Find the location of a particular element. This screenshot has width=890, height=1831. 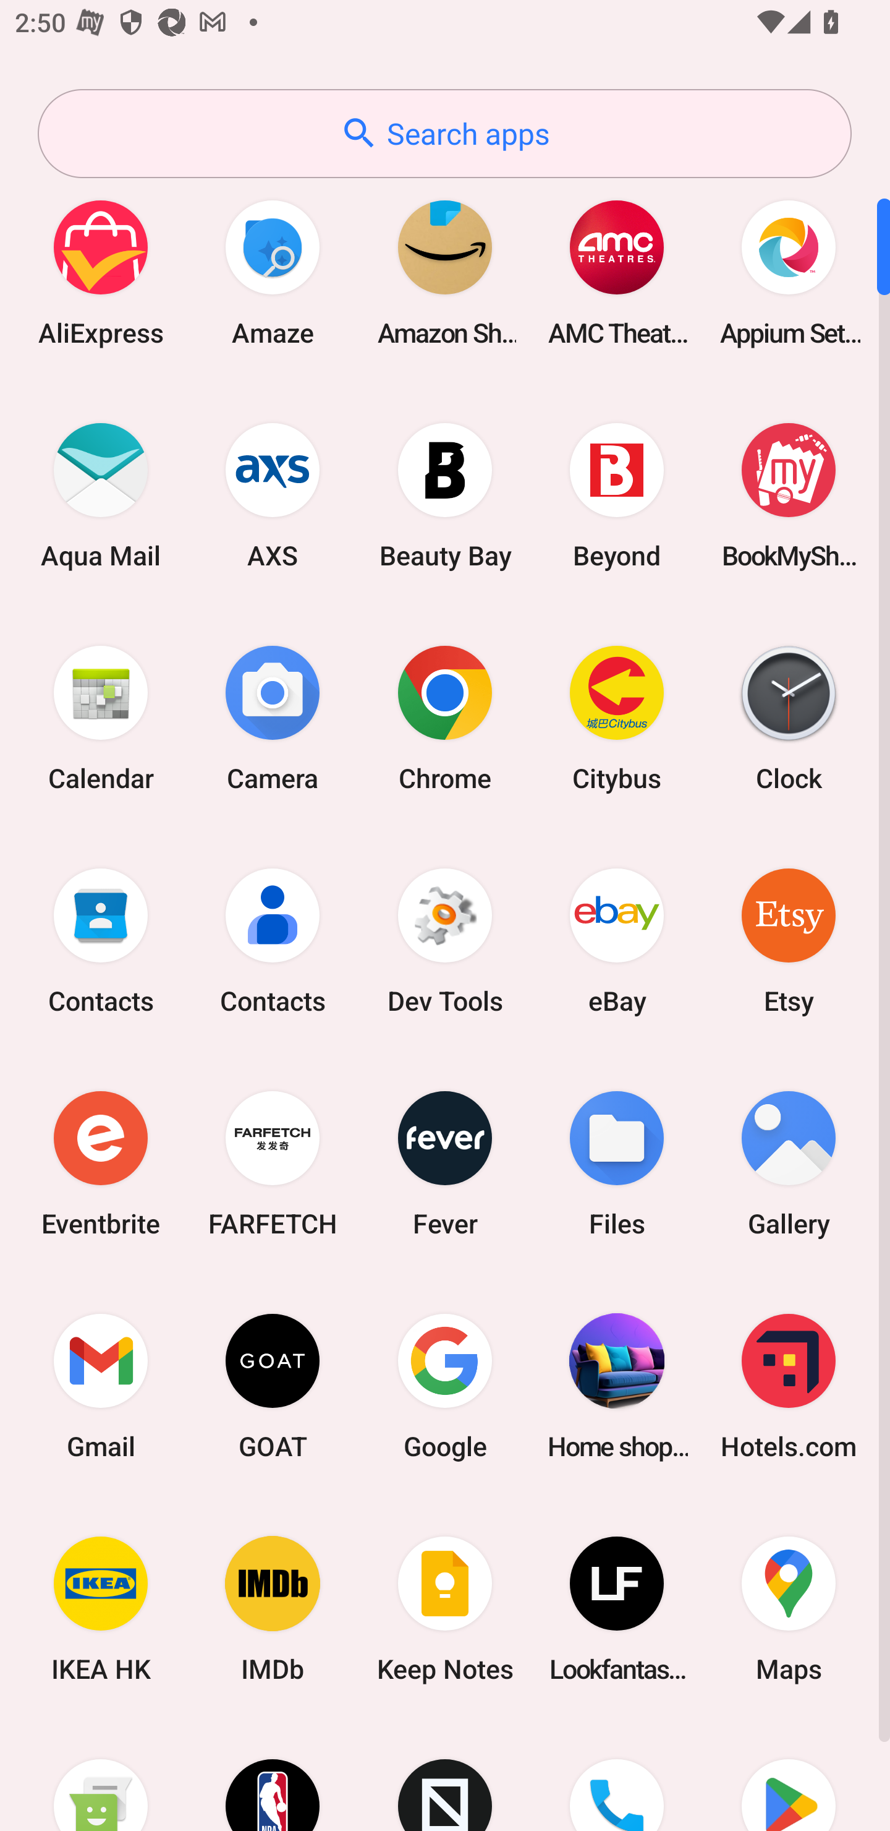

Clock is located at coordinates (789, 718).